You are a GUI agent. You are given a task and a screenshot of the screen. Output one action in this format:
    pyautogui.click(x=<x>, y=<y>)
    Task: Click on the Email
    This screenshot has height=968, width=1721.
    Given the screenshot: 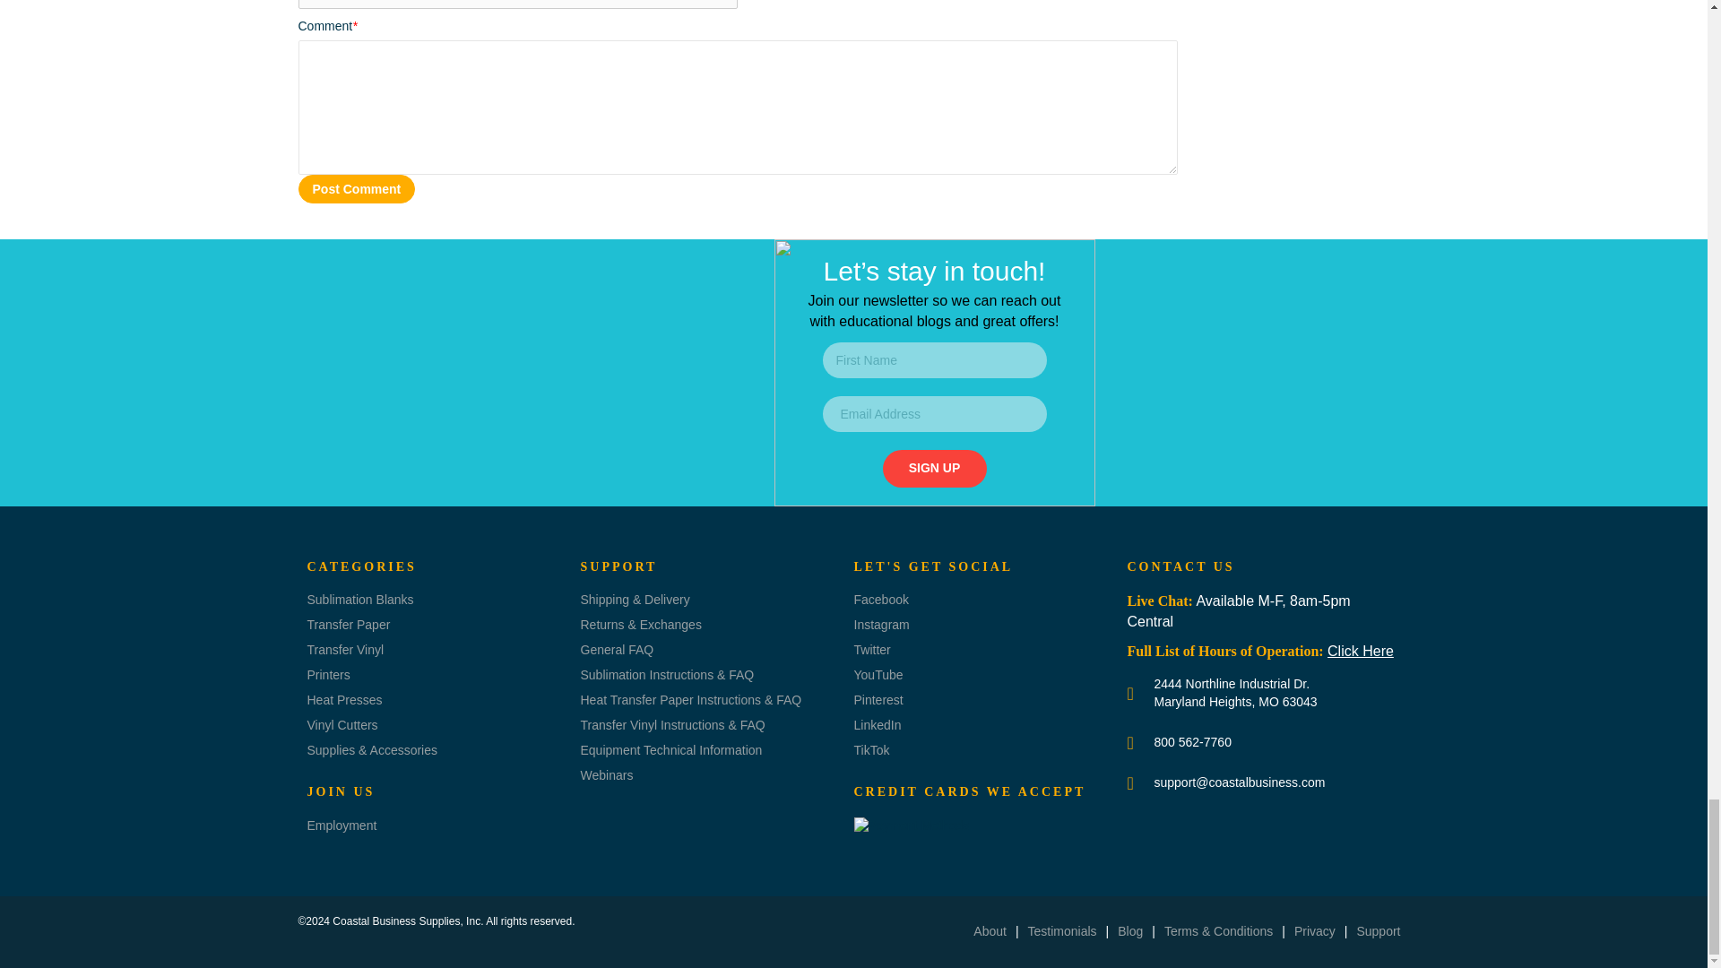 What is the action you would take?
    pyautogui.click(x=518, y=4)
    